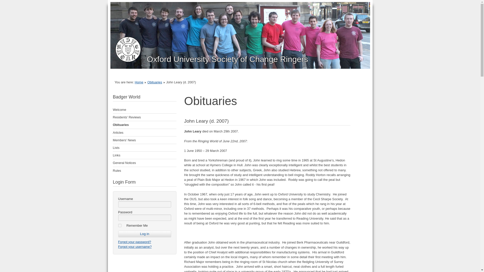 The height and width of the screenshot is (272, 484). I want to click on Obituaries, so click(145, 125).